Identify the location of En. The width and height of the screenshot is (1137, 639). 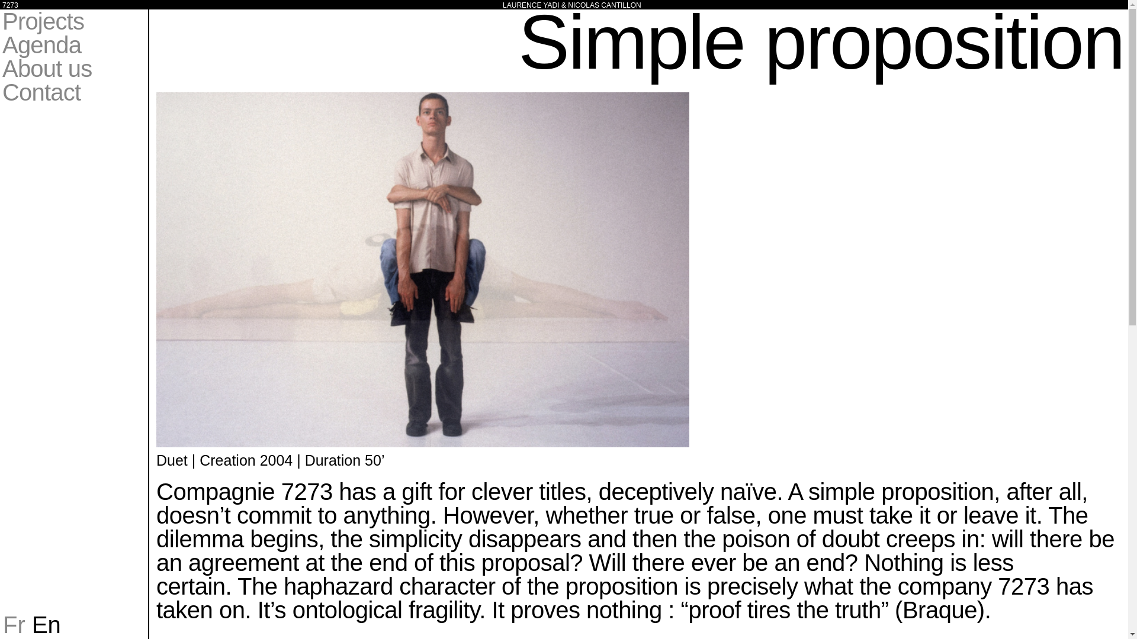
(46, 624).